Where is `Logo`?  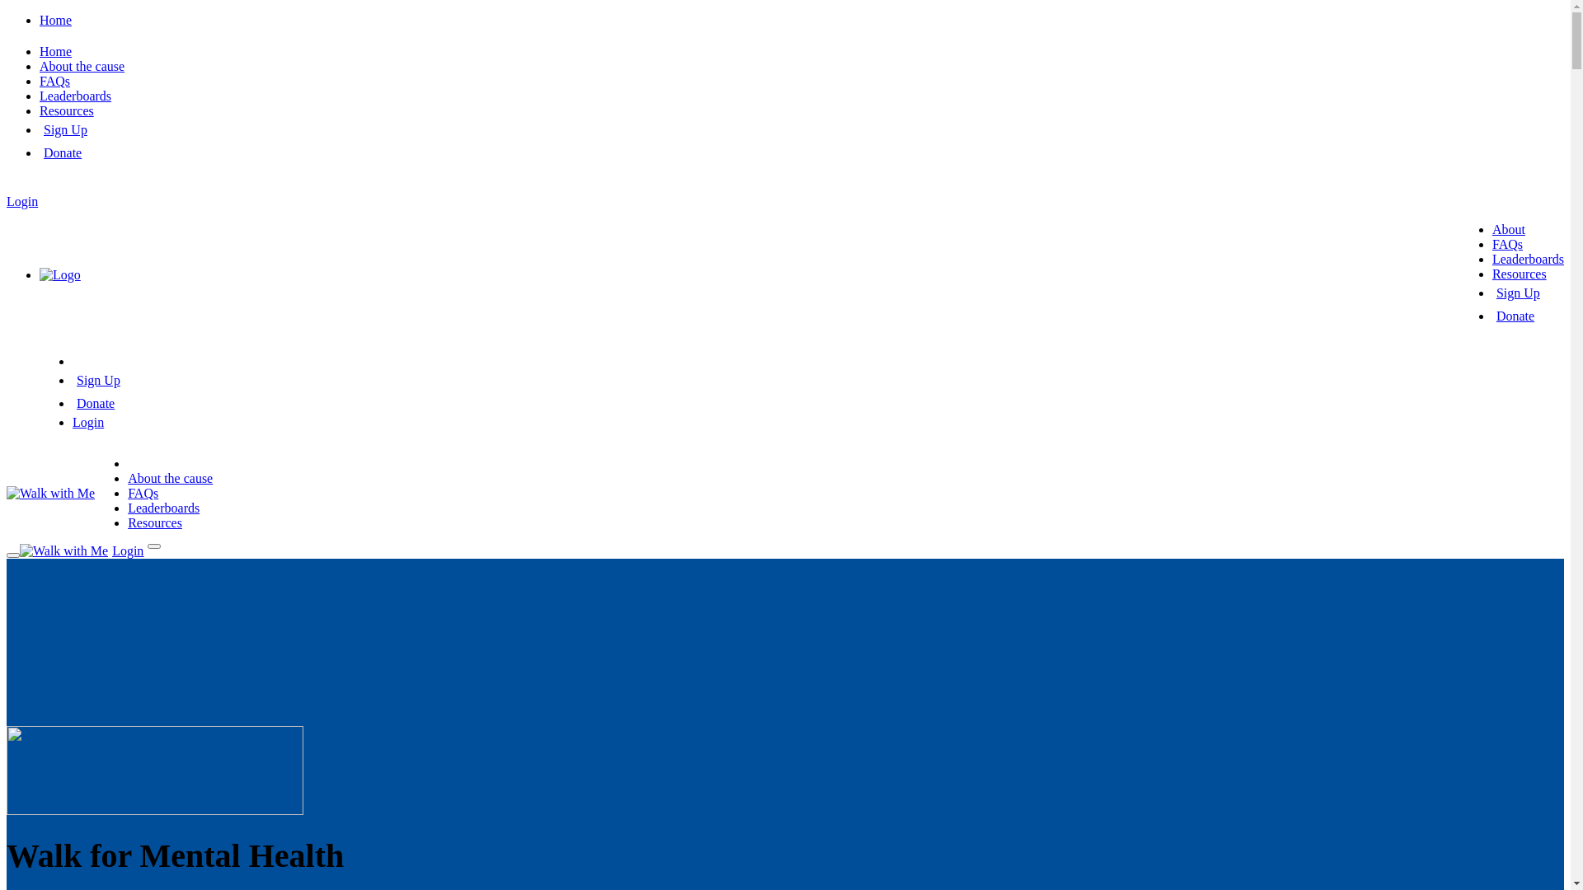
Logo is located at coordinates (60, 275).